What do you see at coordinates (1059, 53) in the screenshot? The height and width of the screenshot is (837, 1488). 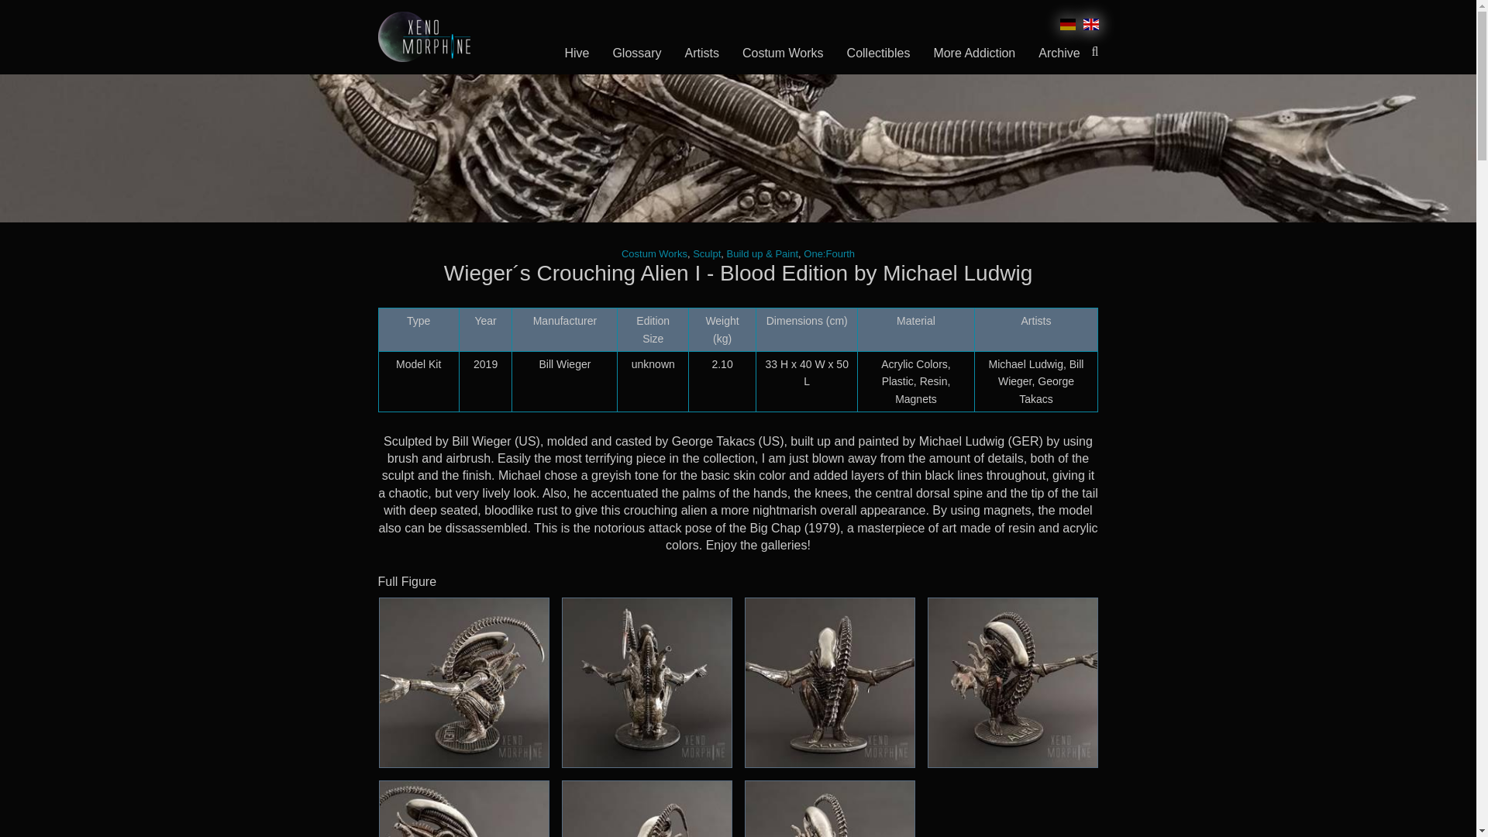 I see `Archive` at bounding box center [1059, 53].